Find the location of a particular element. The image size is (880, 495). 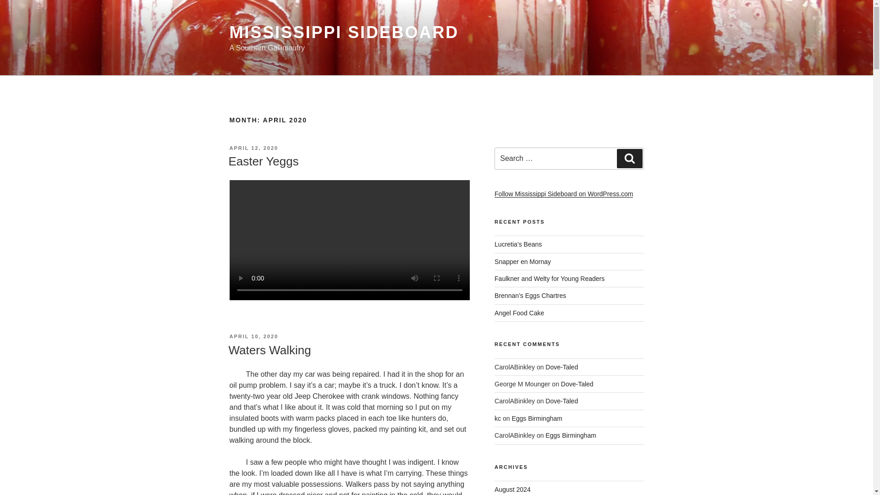

Search is located at coordinates (629, 159).